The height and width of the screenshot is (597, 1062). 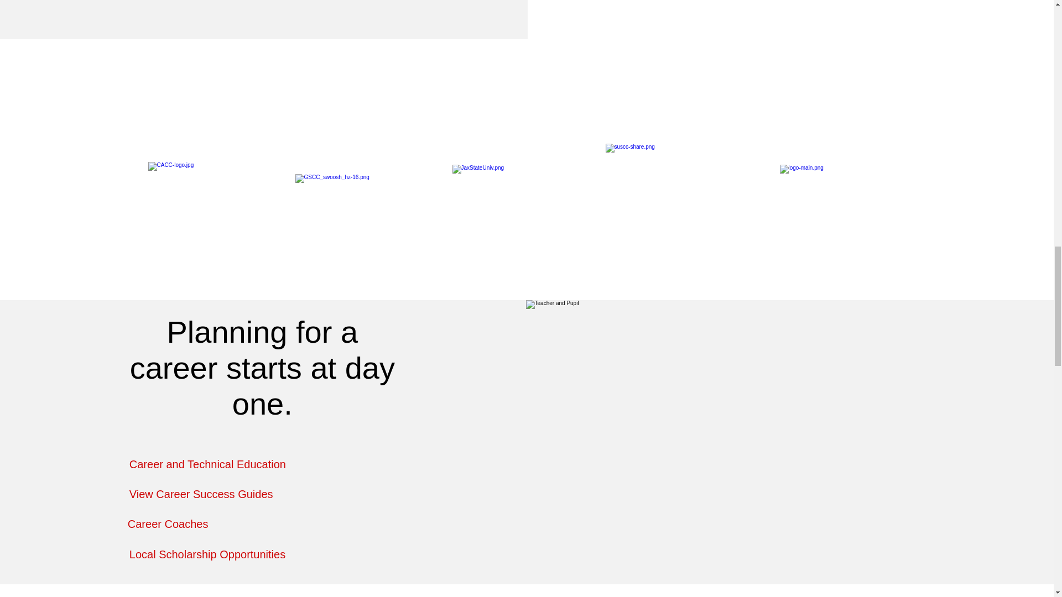 I want to click on Career and Technical Education, so click(x=207, y=464).